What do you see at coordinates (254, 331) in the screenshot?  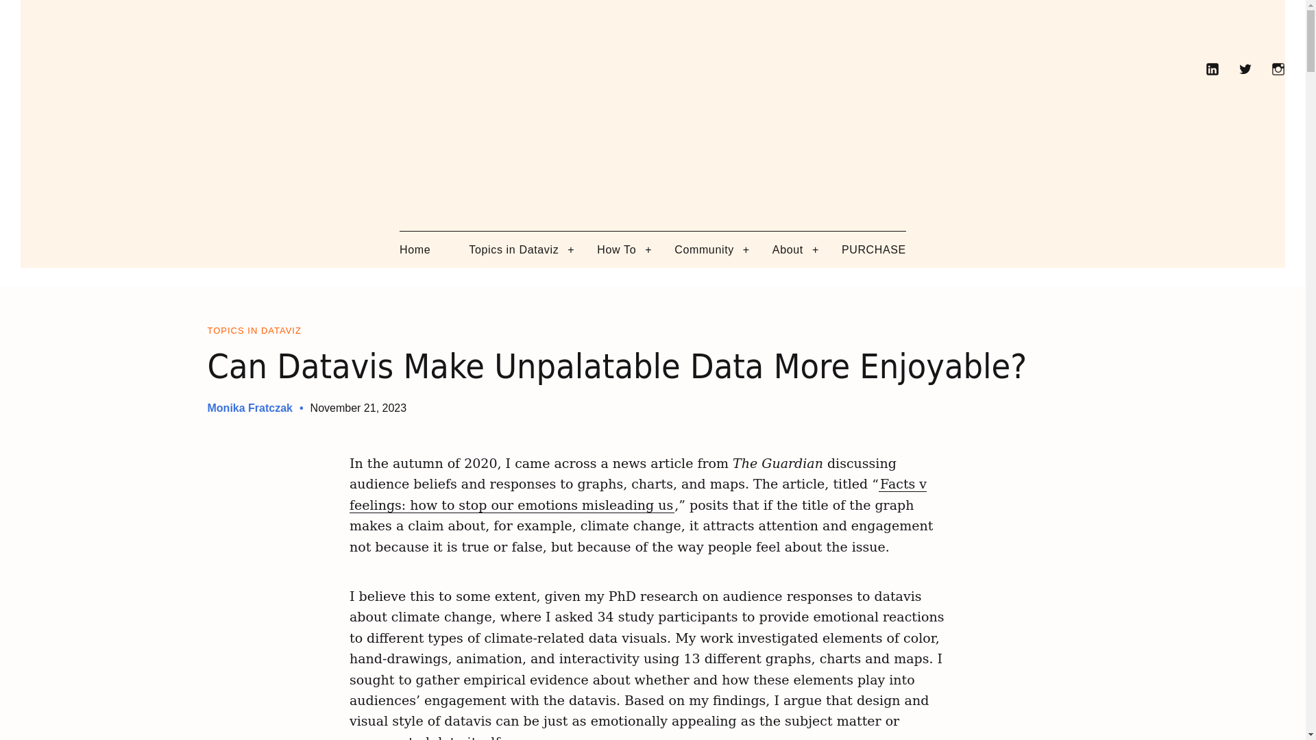 I see `Topics in Dataviz` at bounding box center [254, 331].